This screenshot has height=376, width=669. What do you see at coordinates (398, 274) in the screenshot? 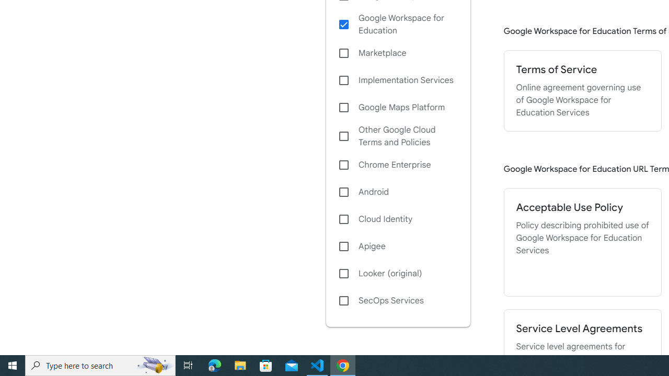
I see `Looker (original)` at bounding box center [398, 274].